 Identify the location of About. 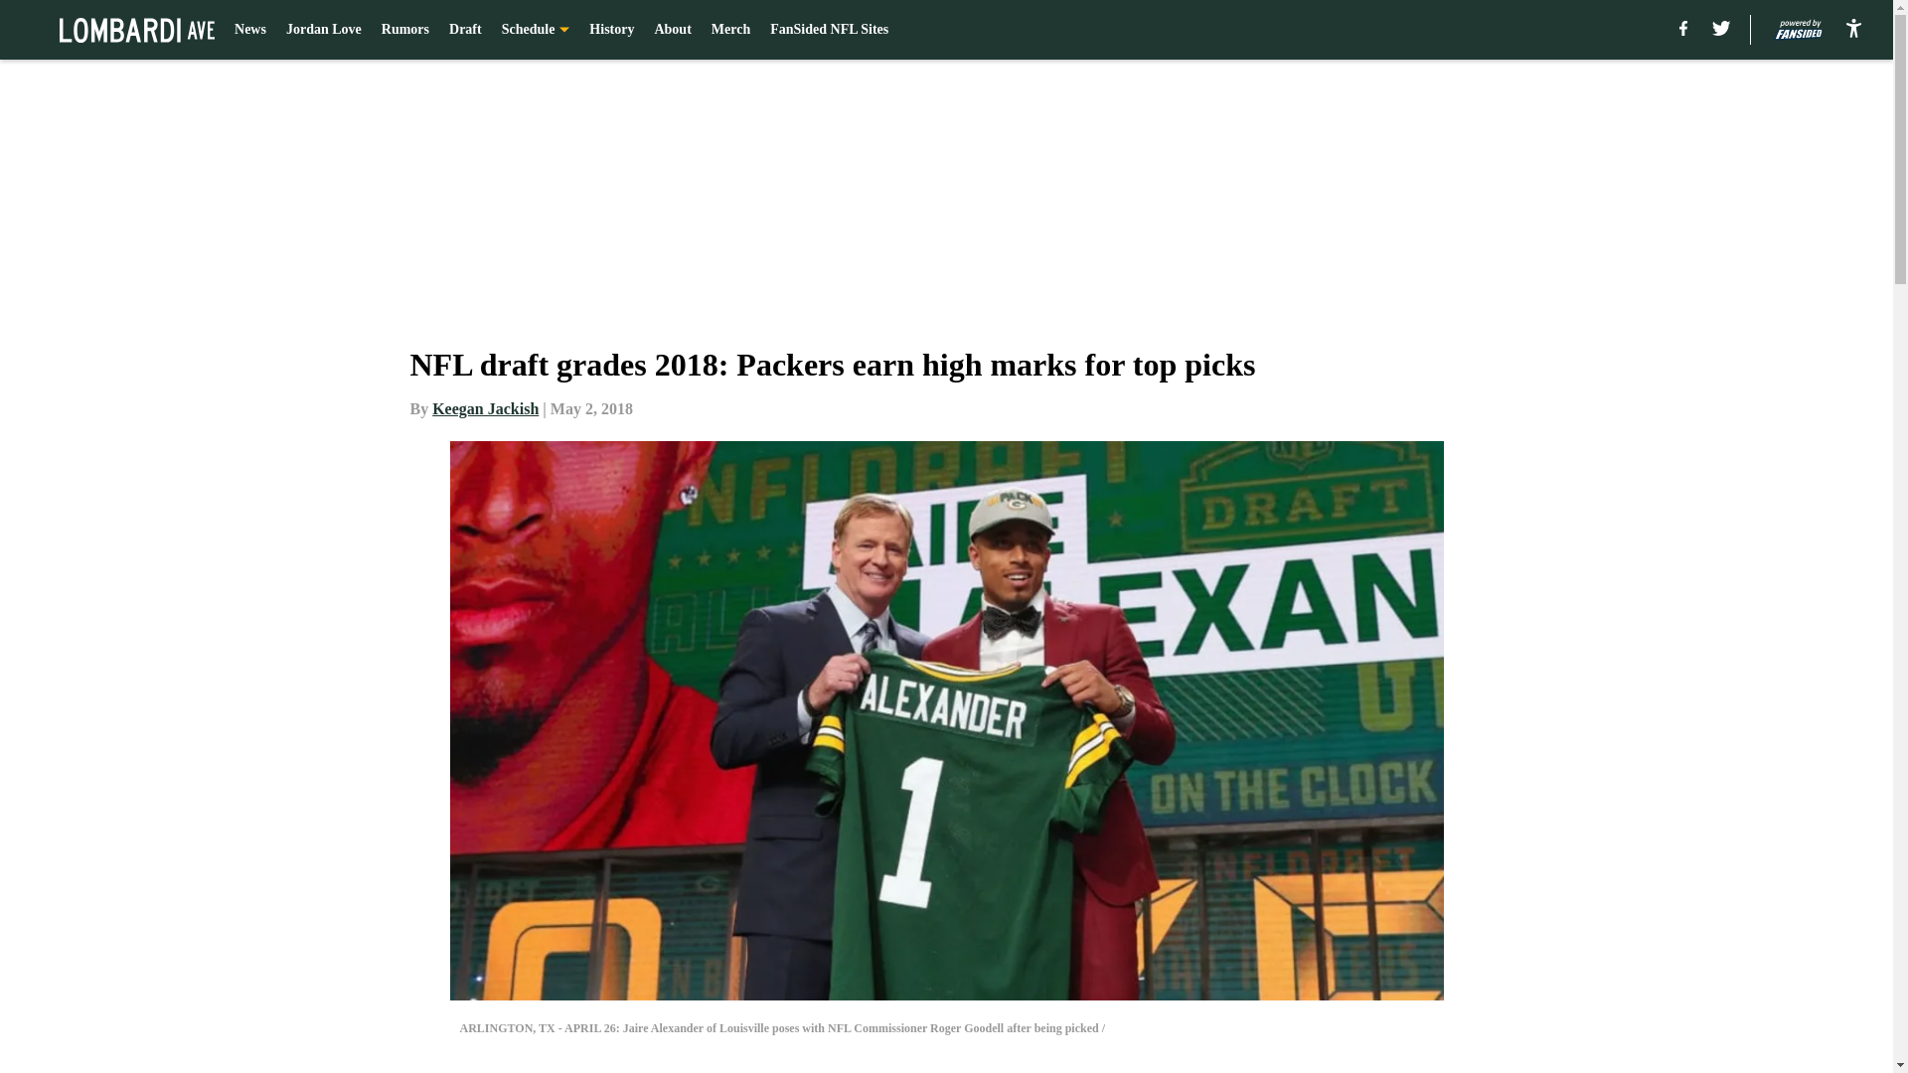
(672, 30).